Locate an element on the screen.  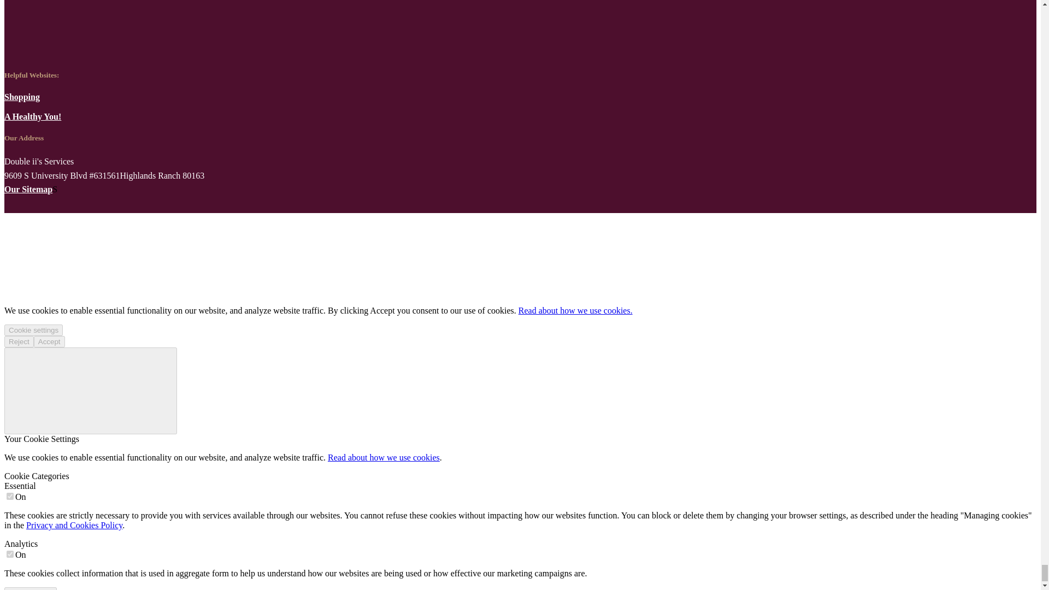
A Healthy You! is located at coordinates (32, 117).